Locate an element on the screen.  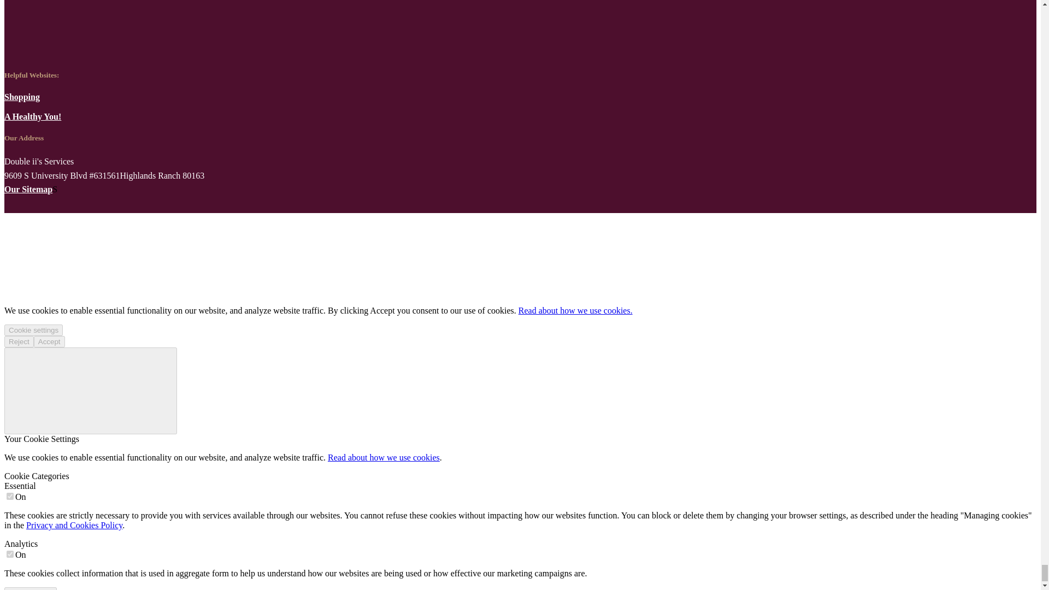
A Healthy You! is located at coordinates (32, 117).